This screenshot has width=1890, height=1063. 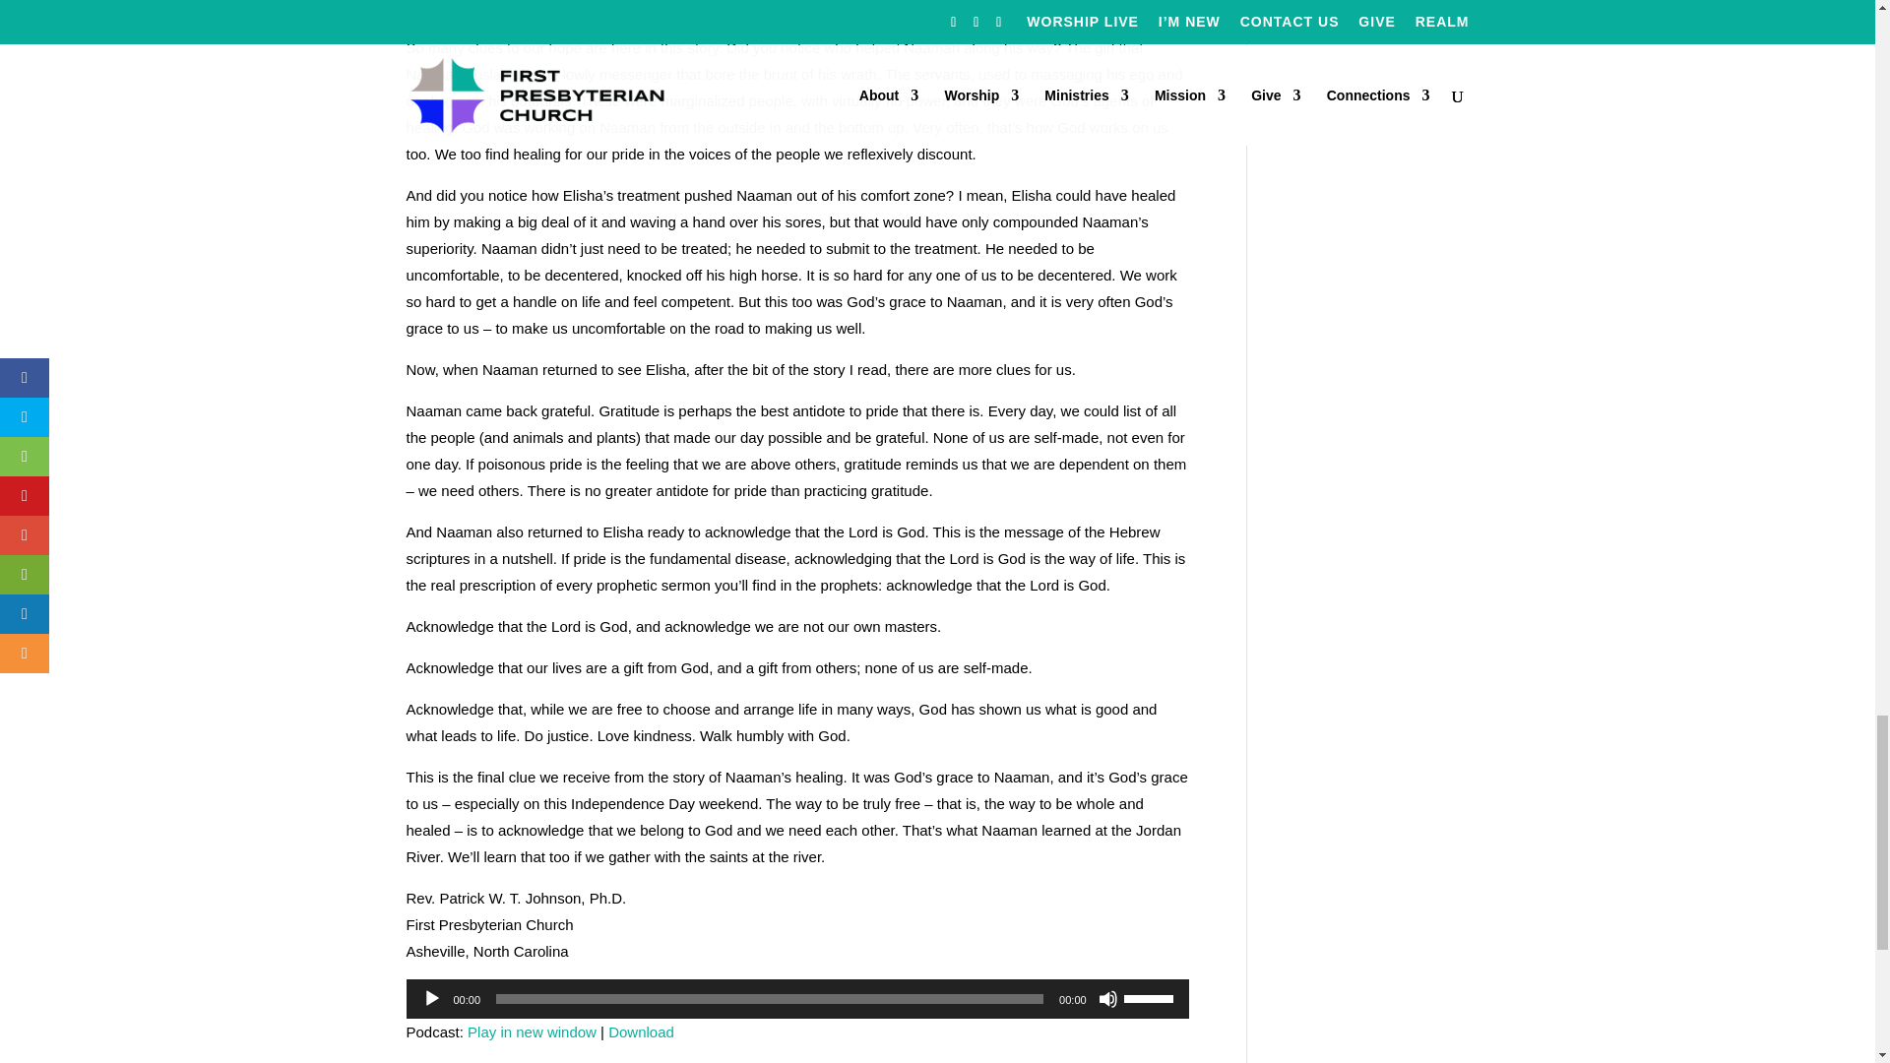 I want to click on Play in new window, so click(x=532, y=1032).